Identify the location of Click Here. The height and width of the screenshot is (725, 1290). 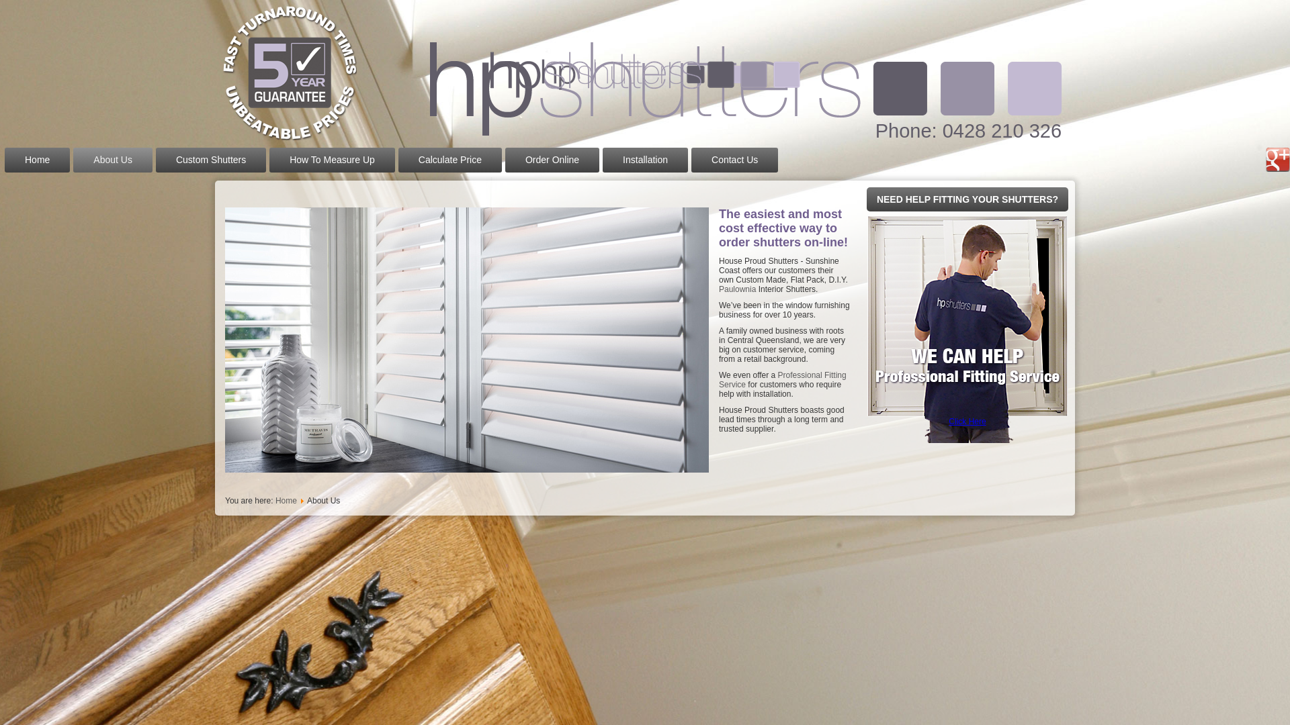
(967, 422).